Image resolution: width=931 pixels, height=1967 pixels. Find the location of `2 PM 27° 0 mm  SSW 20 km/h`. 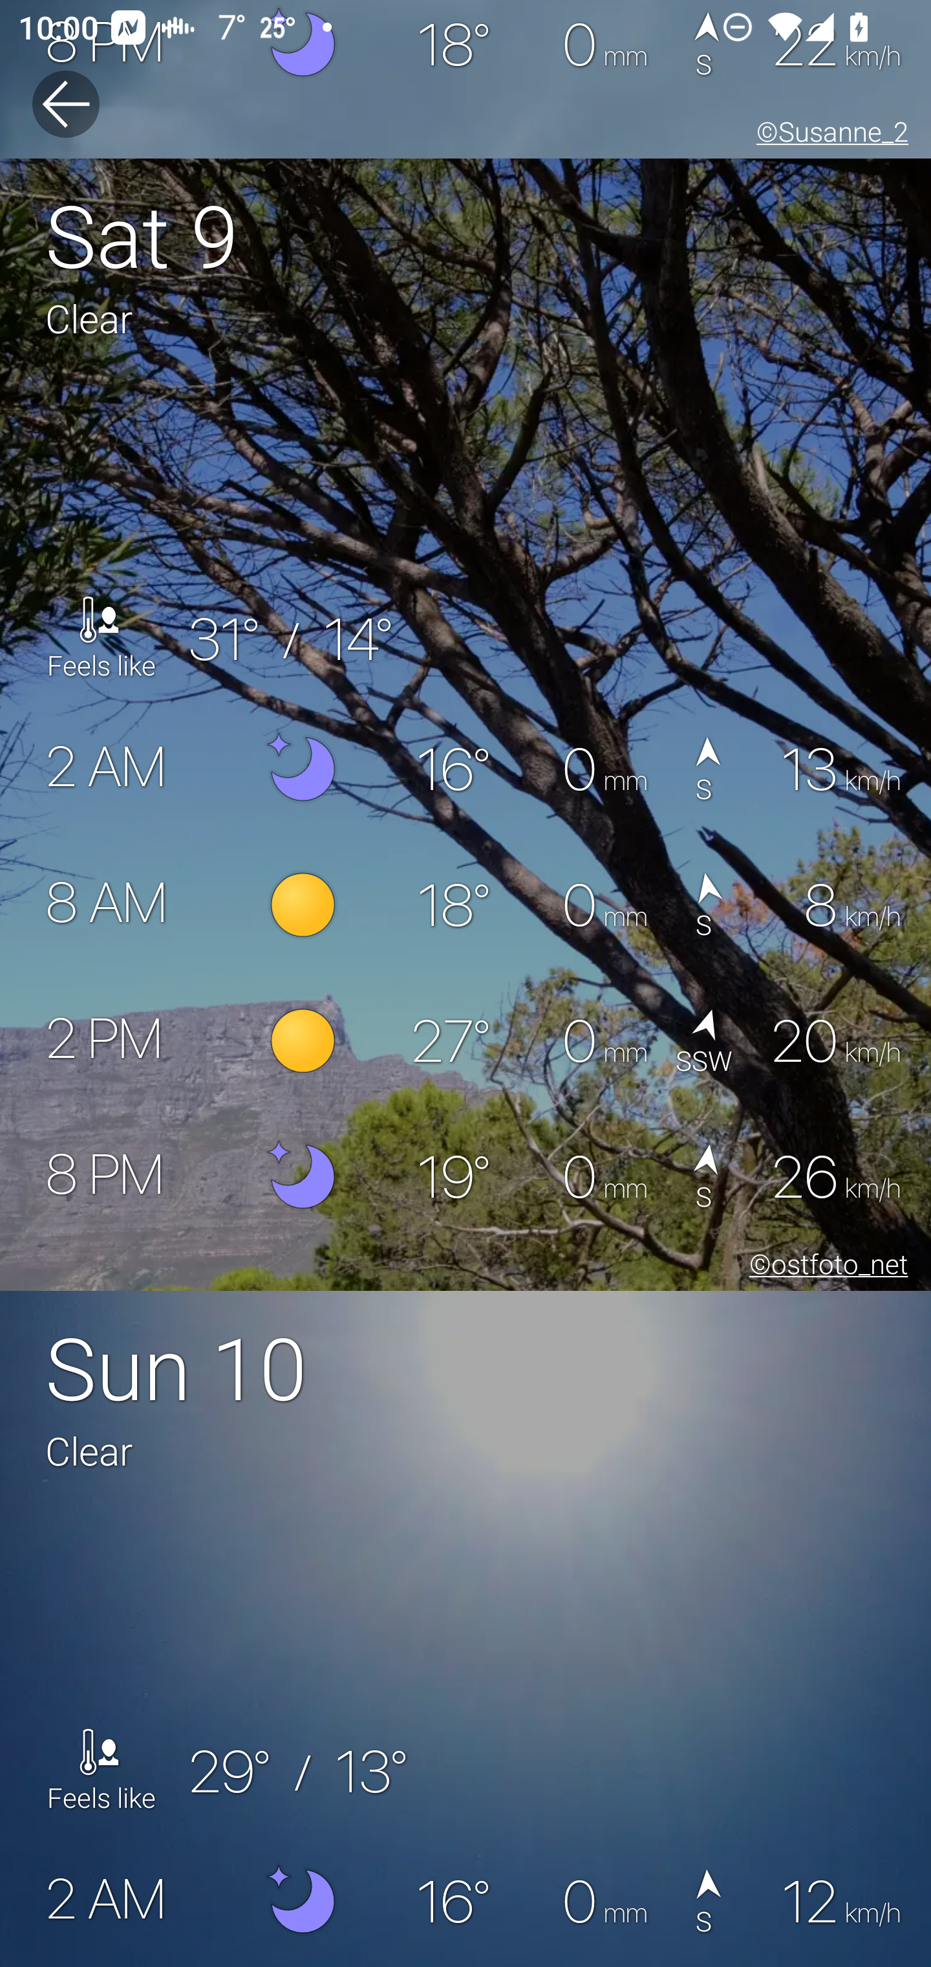

2 PM 27° 0 mm  SSW 20 km/h is located at coordinates (465, 1041).